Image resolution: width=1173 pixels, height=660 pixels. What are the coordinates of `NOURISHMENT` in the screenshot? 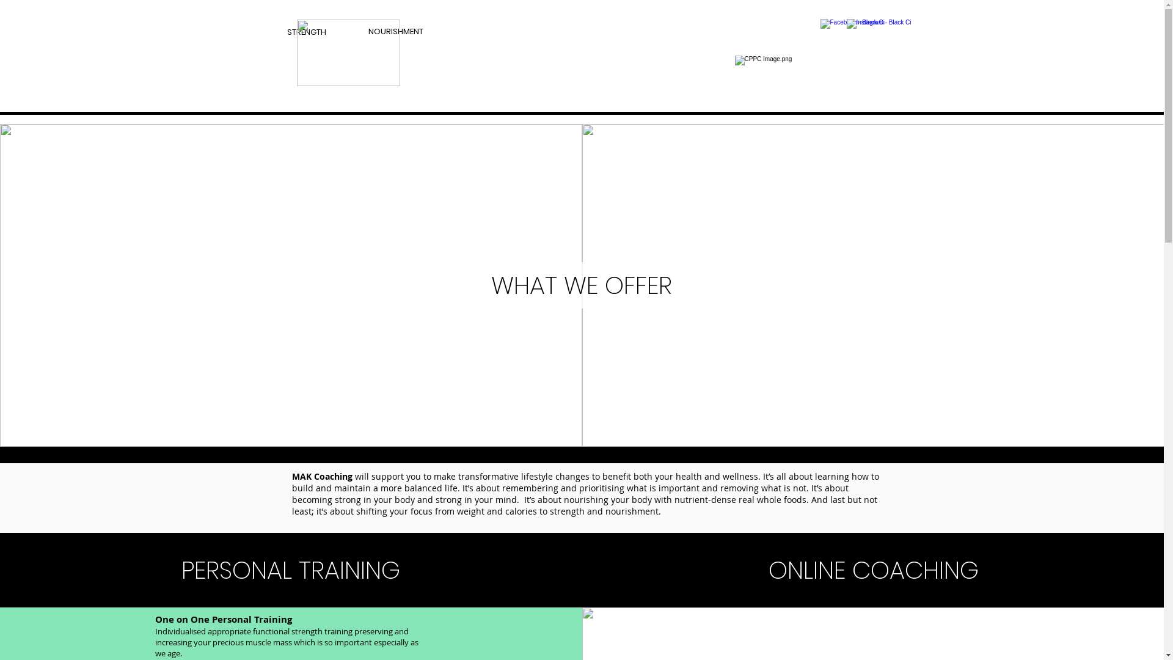 It's located at (396, 32).